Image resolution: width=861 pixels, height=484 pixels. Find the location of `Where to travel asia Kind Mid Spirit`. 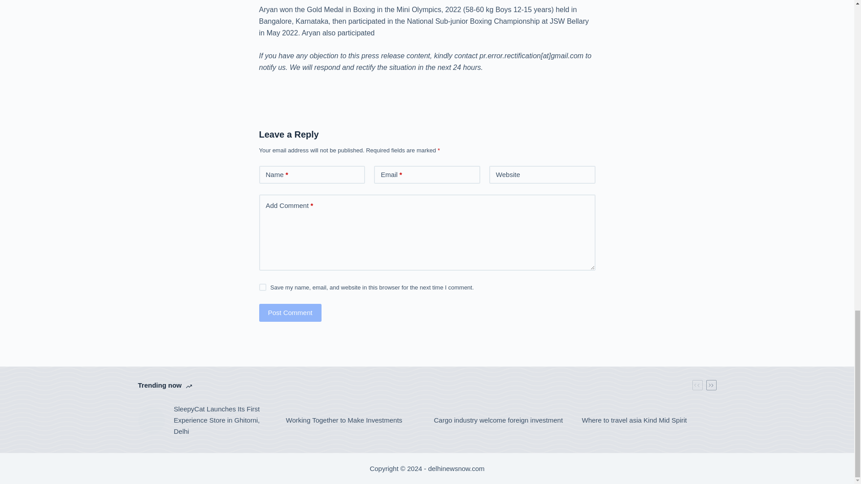

Where to travel asia Kind Mid Spirit is located at coordinates (634, 420).